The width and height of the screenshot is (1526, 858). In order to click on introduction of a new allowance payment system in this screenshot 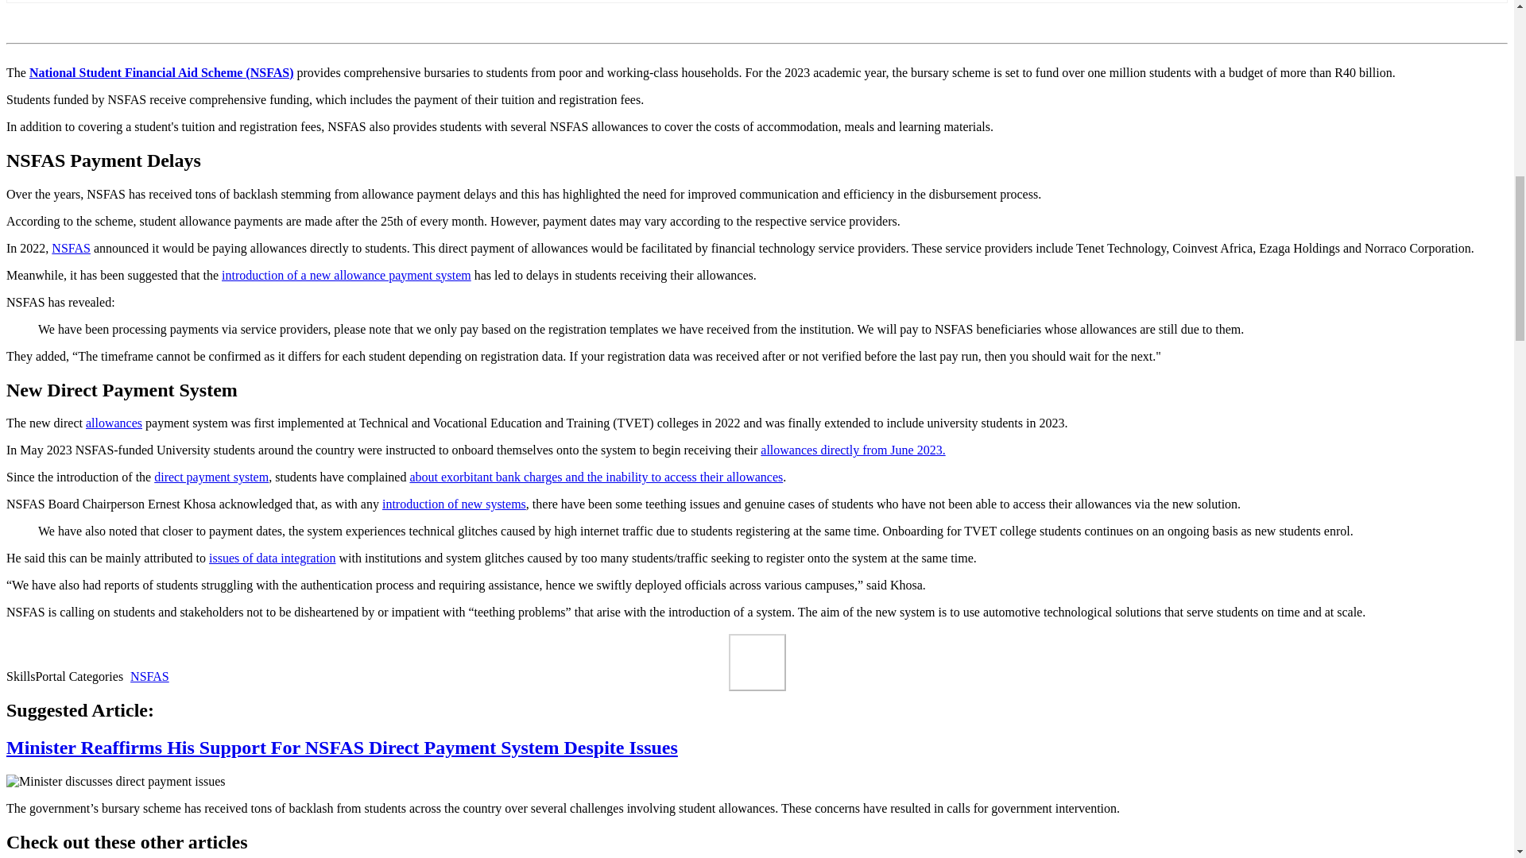, I will do `click(347, 275)`.